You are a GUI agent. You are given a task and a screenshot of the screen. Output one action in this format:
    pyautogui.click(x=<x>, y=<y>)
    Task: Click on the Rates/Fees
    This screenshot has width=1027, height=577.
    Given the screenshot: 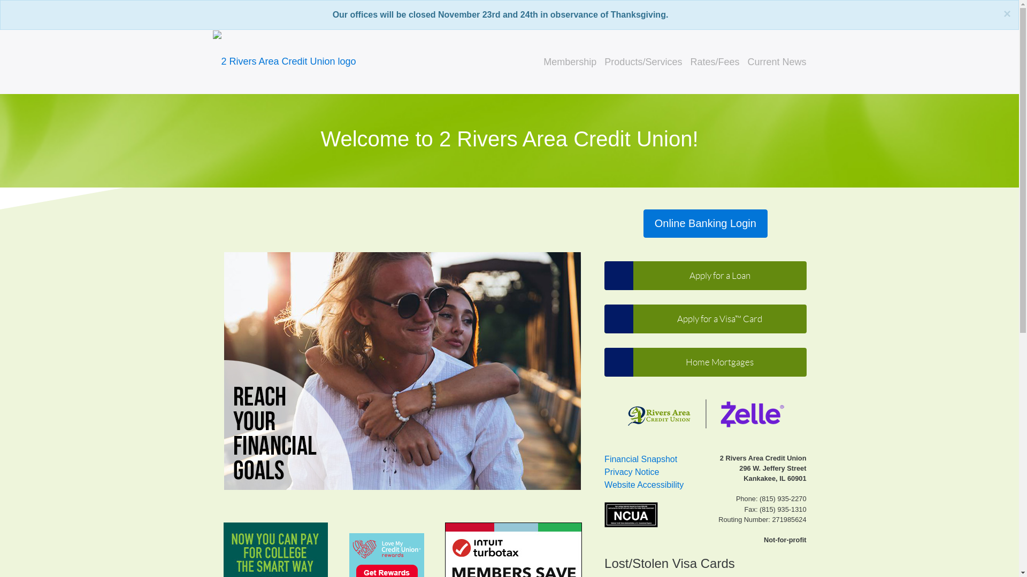 What is the action you would take?
    pyautogui.click(x=715, y=62)
    